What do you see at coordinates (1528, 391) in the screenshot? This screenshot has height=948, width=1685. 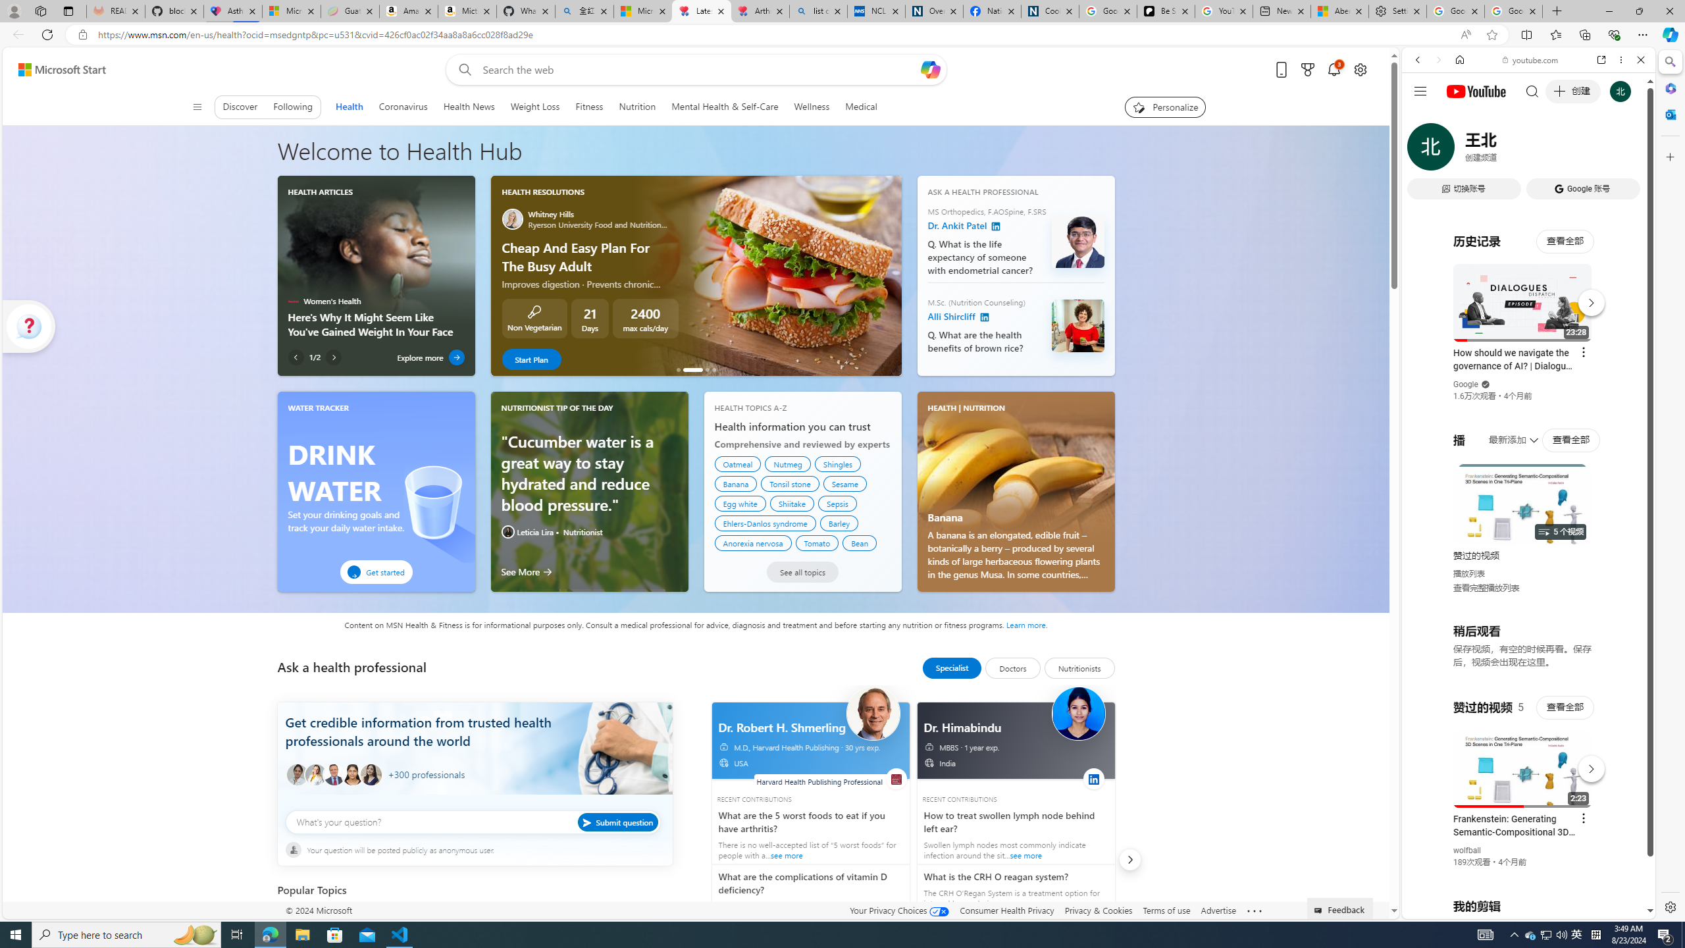 I see `Trailer #2 [HD]` at bounding box center [1528, 391].